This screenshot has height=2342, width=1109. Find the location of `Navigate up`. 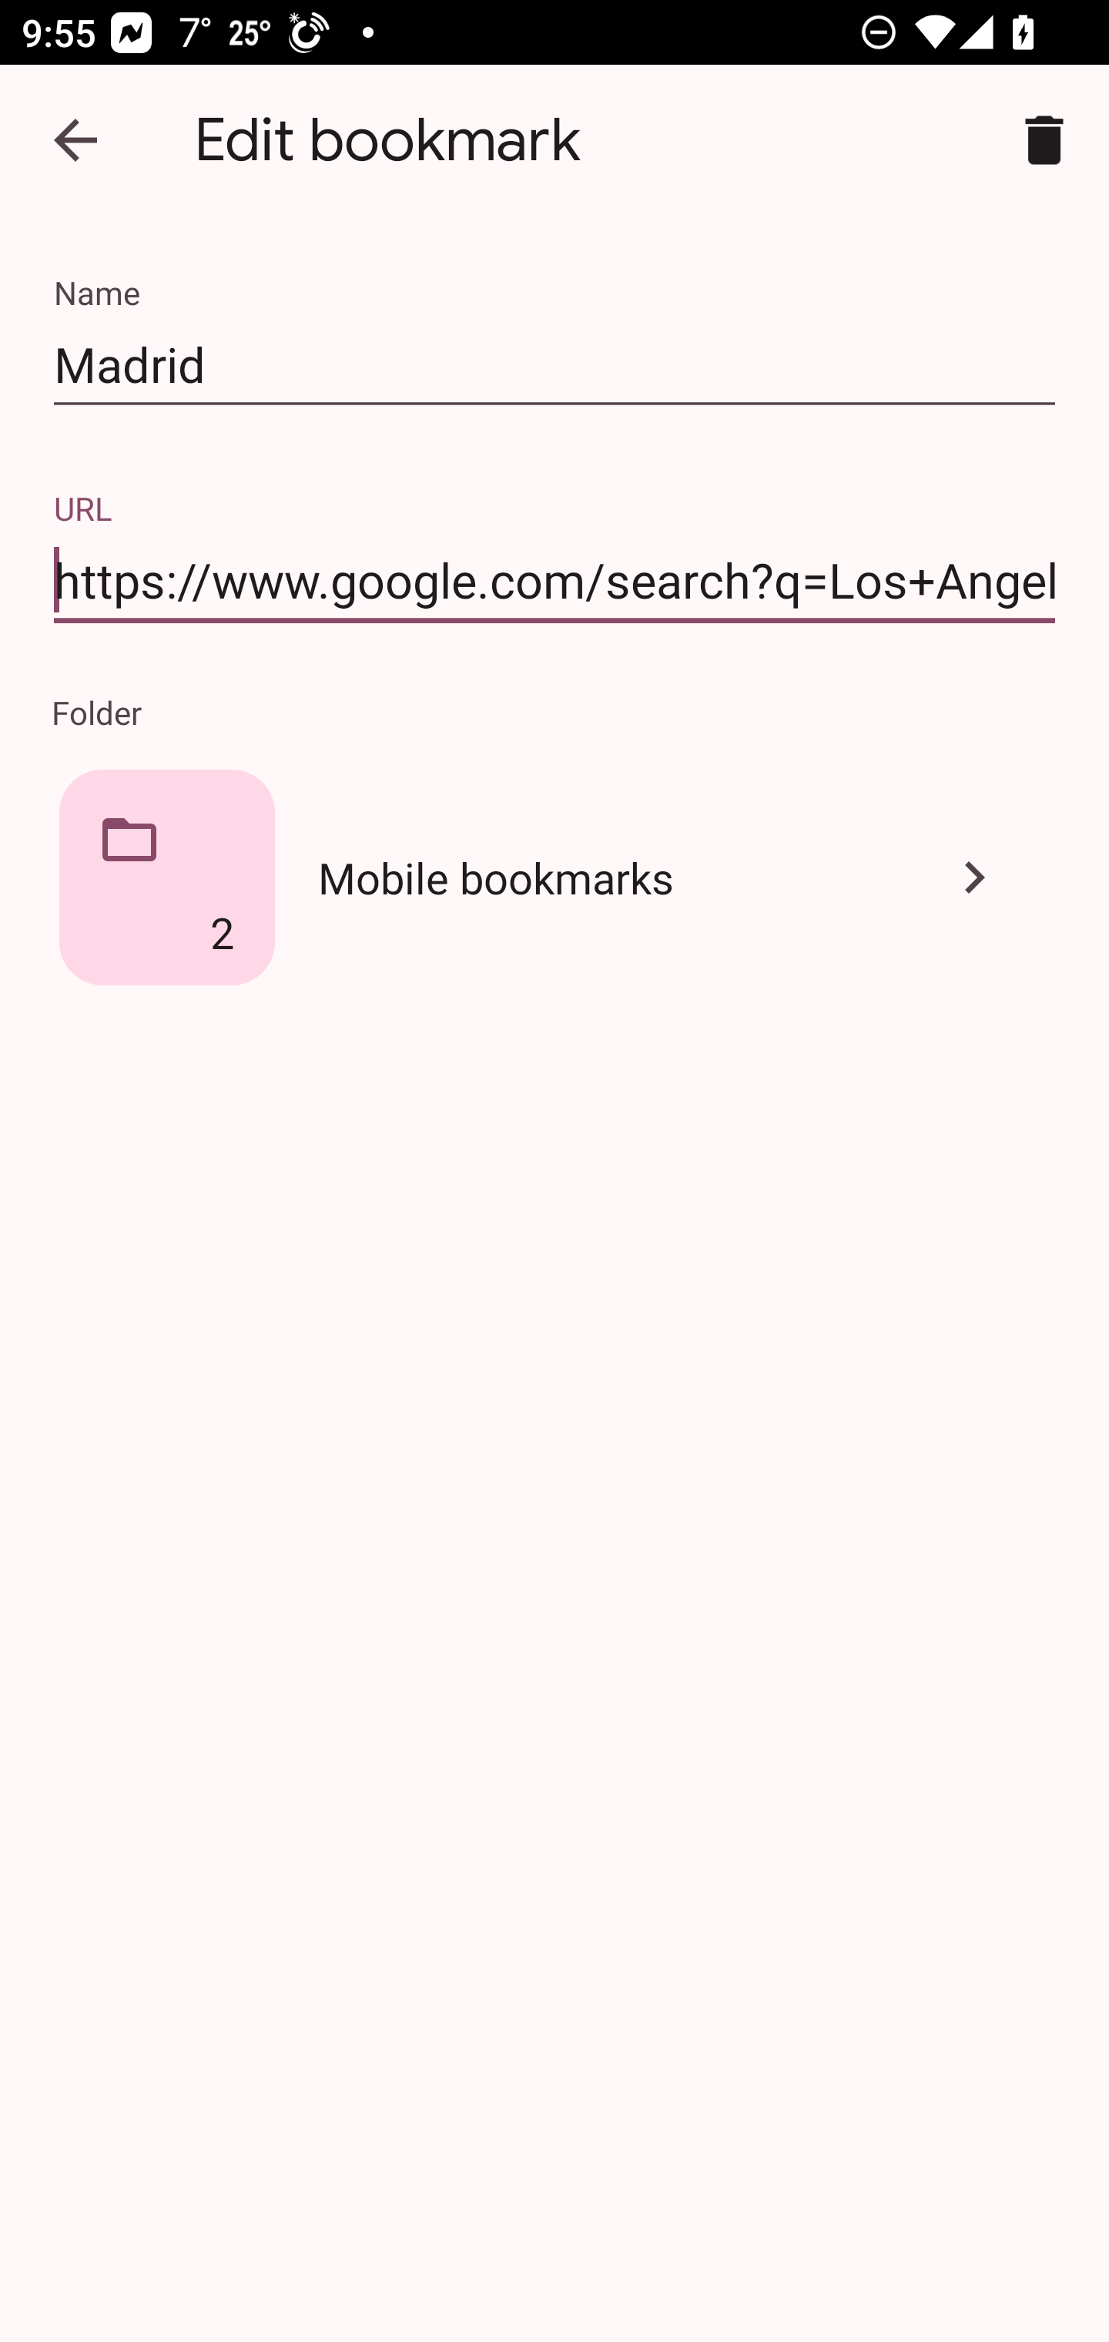

Navigate up is located at coordinates (75, 140).